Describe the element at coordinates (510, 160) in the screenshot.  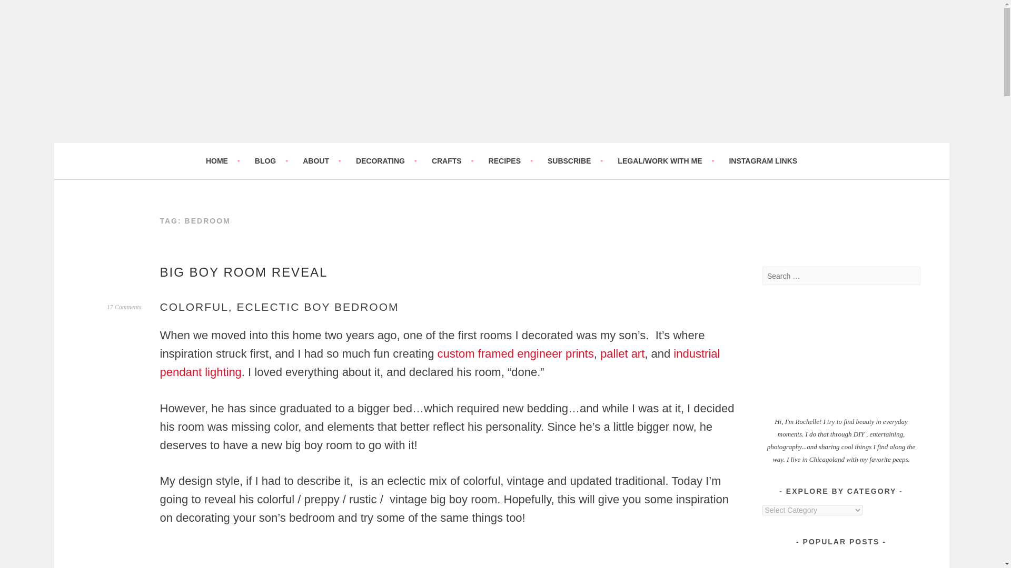
I see `RECIPES` at that location.